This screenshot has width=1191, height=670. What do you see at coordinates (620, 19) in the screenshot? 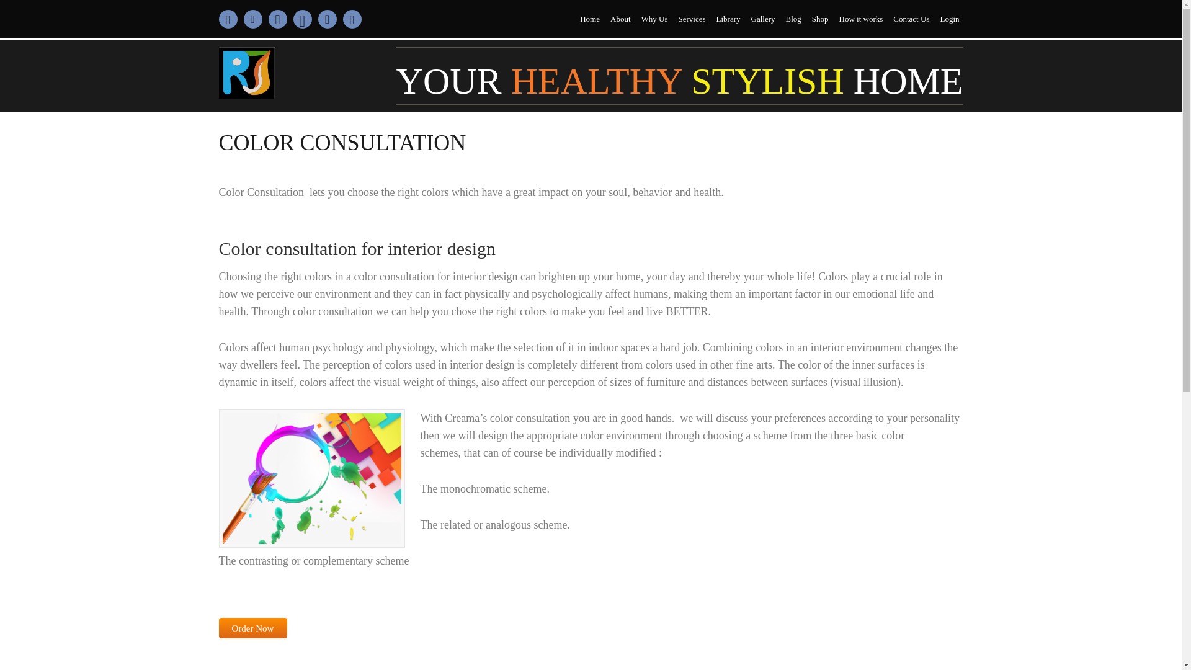
I see `About` at bounding box center [620, 19].